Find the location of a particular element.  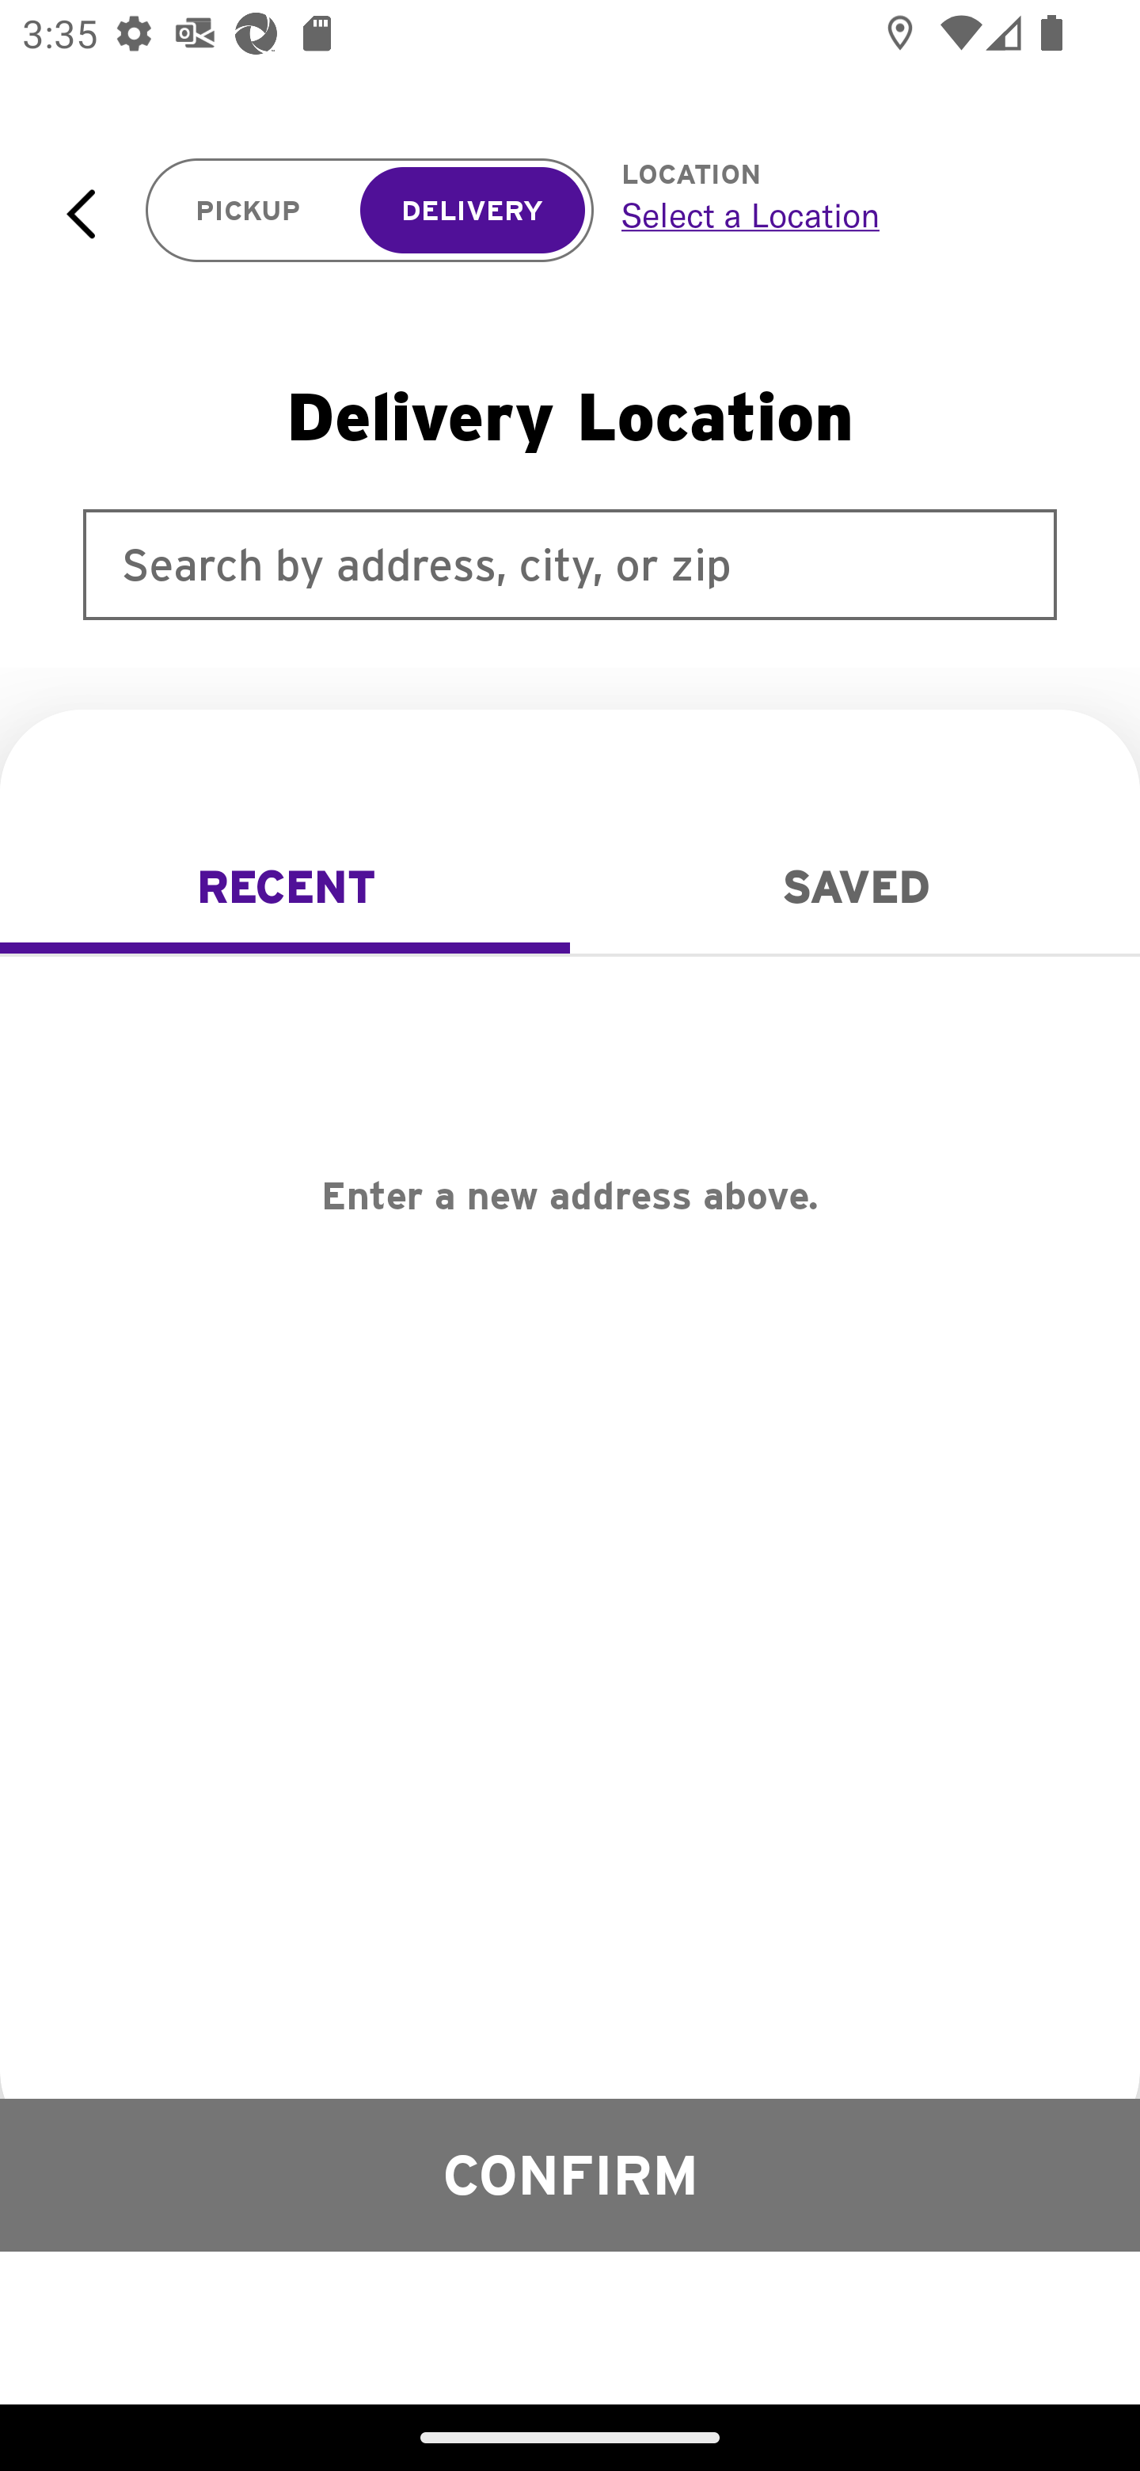

DELIVERY is located at coordinates (472, 211).